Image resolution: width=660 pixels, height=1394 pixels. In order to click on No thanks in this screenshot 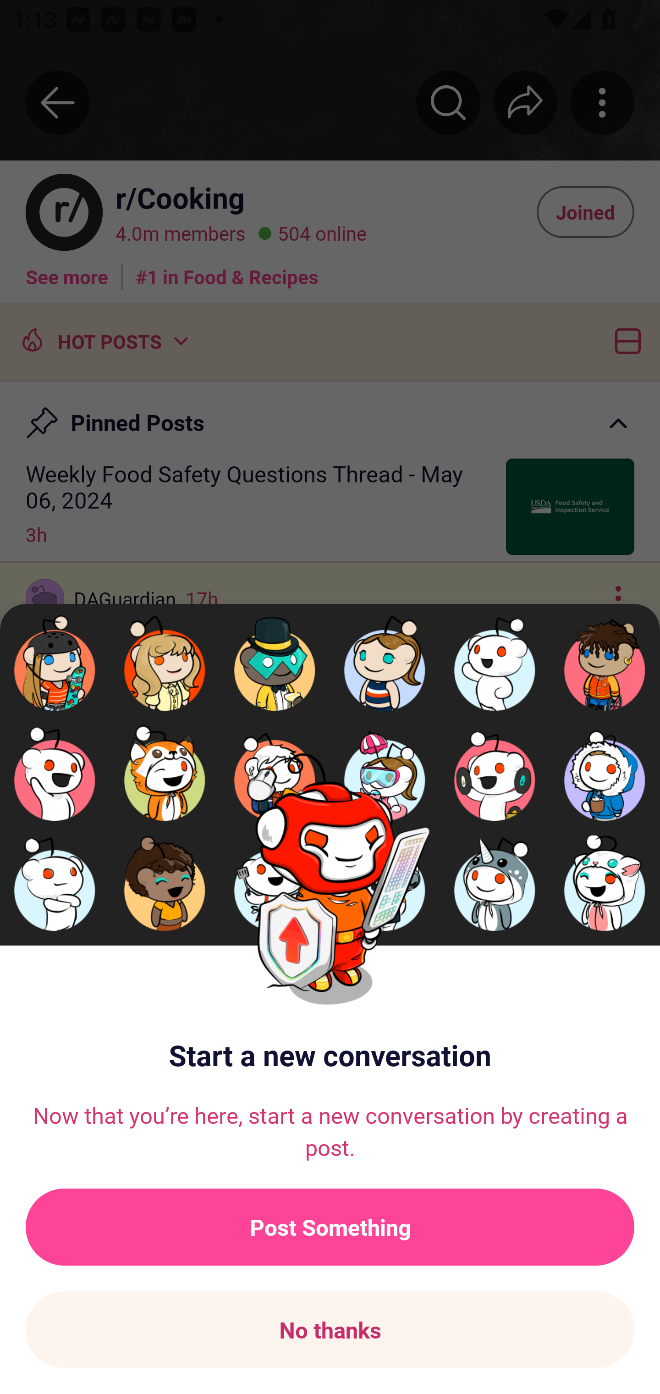, I will do `click(330, 1330)`.